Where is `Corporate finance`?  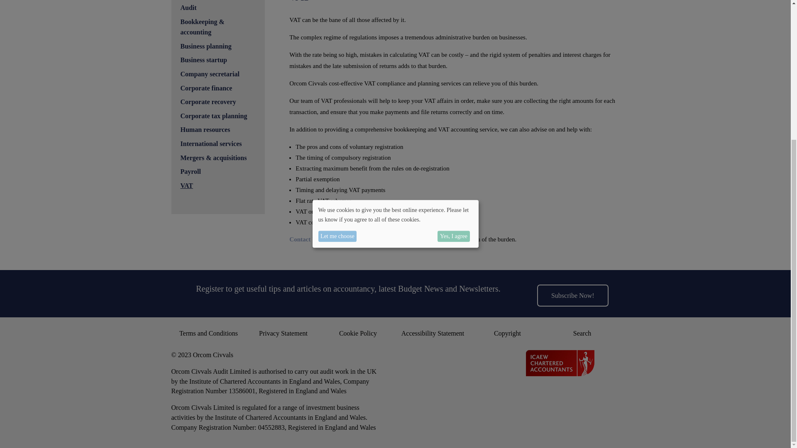
Corporate finance is located at coordinates (206, 88).